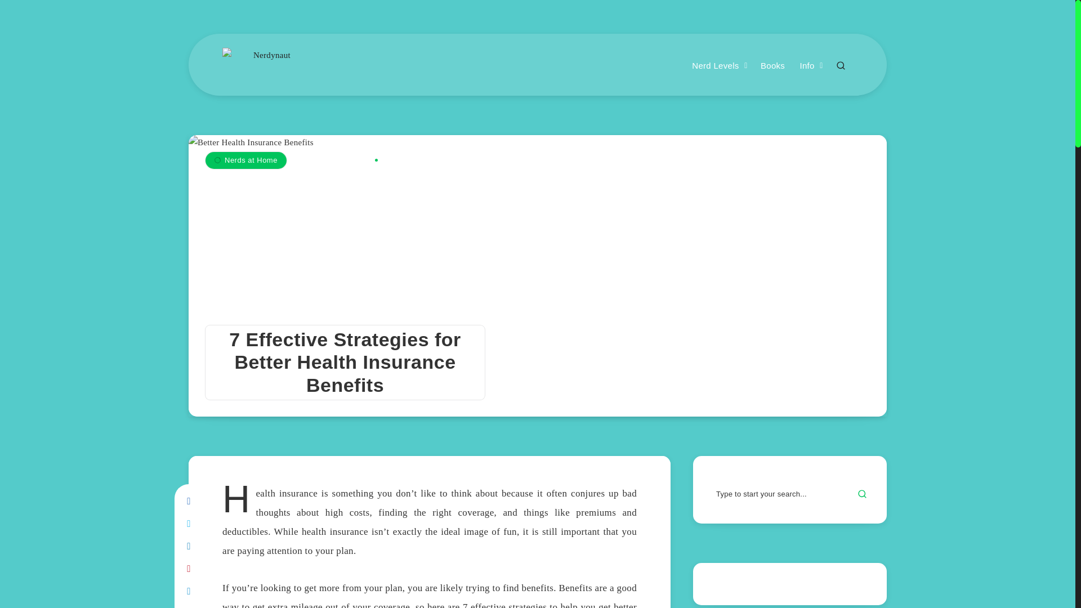 This screenshot has height=608, width=1081. I want to click on Info, so click(806, 66).